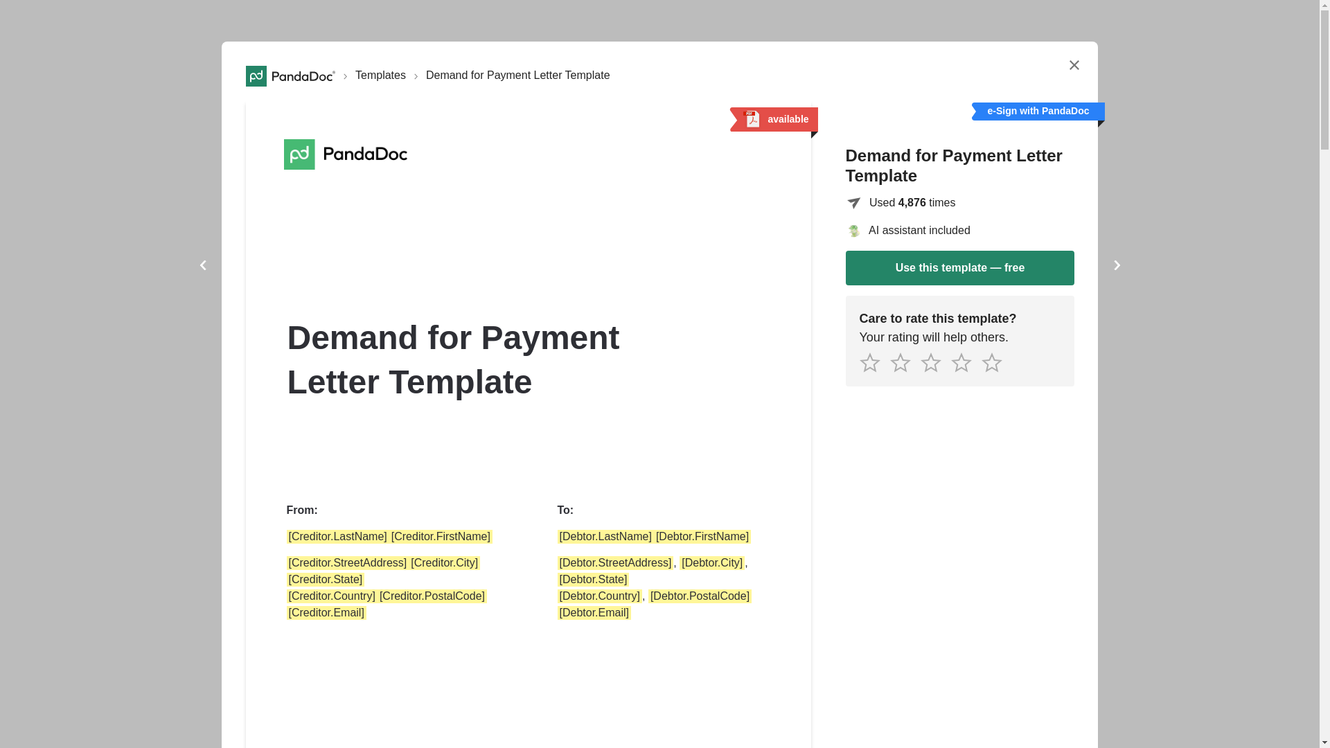  What do you see at coordinates (659, 88) in the screenshot?
I see `e-Sign with PandaDoc` at bounding box center [659, 88].